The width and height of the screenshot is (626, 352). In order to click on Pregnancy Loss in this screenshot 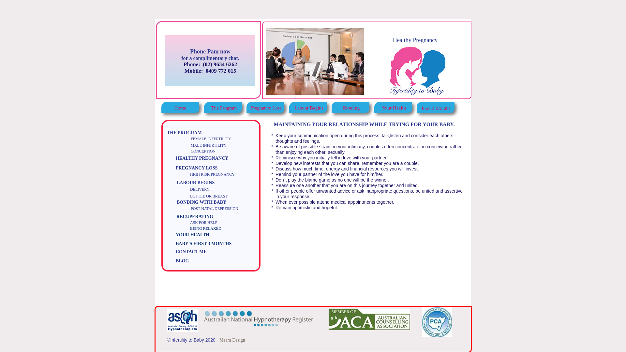, I will do `click(266, 108)`.